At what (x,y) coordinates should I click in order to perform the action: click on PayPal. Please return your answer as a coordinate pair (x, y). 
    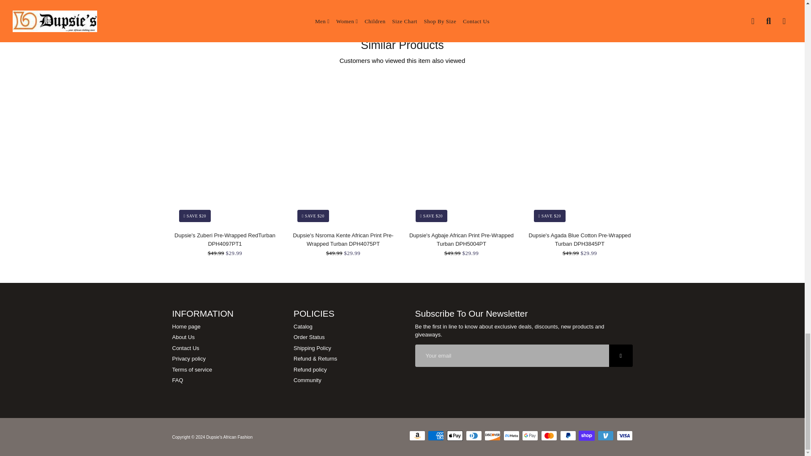
    Looking at the image, I should click on (568, 436).